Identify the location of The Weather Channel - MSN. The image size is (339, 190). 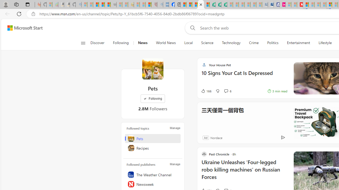
(96, 5).